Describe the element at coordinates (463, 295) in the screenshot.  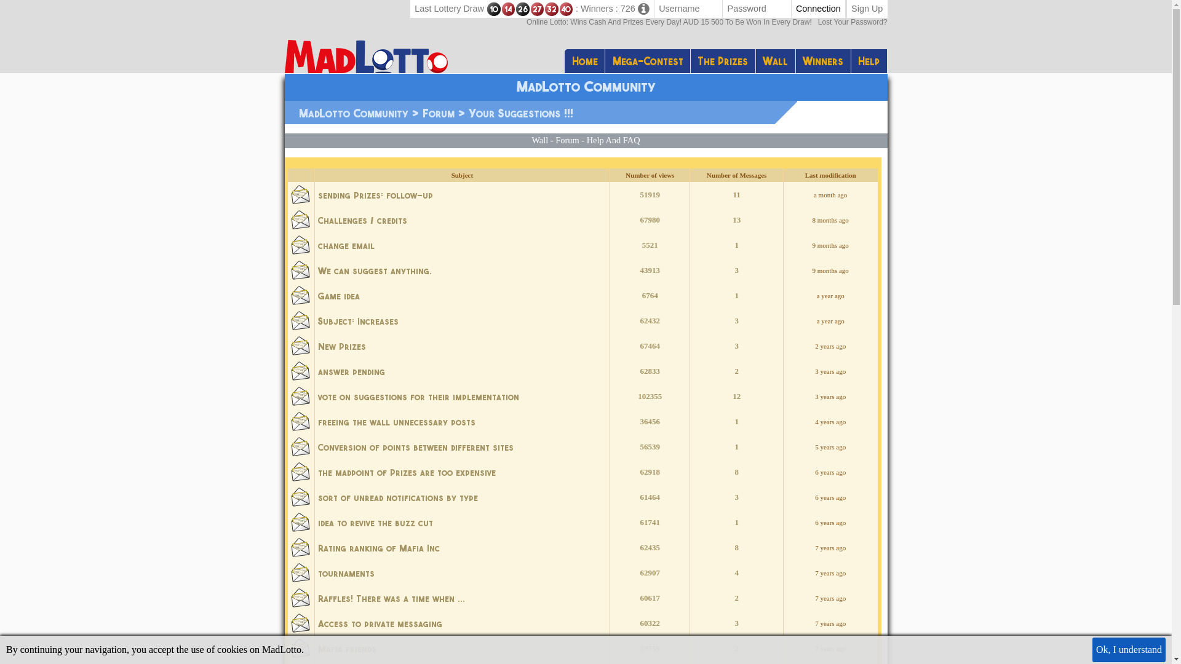
I see `Game idea` at that location.